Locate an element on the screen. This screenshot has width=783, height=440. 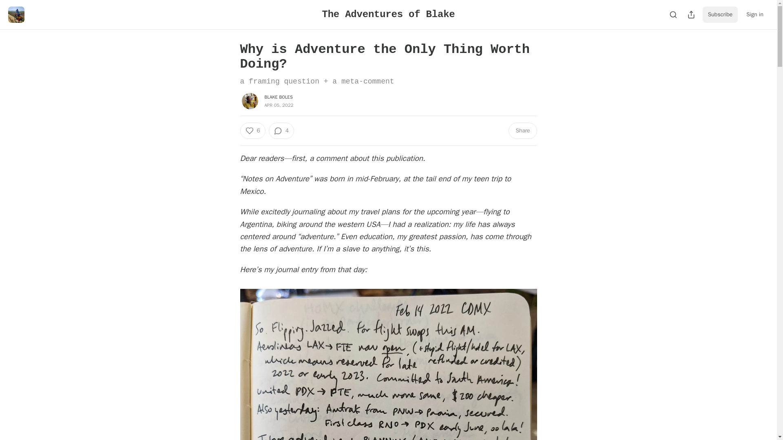
BLAKE BOLES is located at coordinates (278, 97).